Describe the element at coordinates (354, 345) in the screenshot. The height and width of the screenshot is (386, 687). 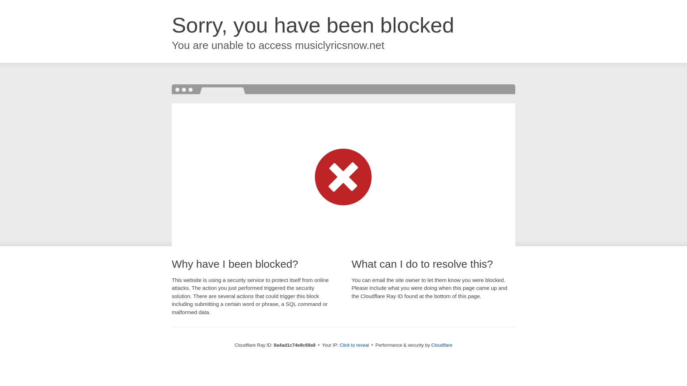
I see `Click to reveal` at that location.